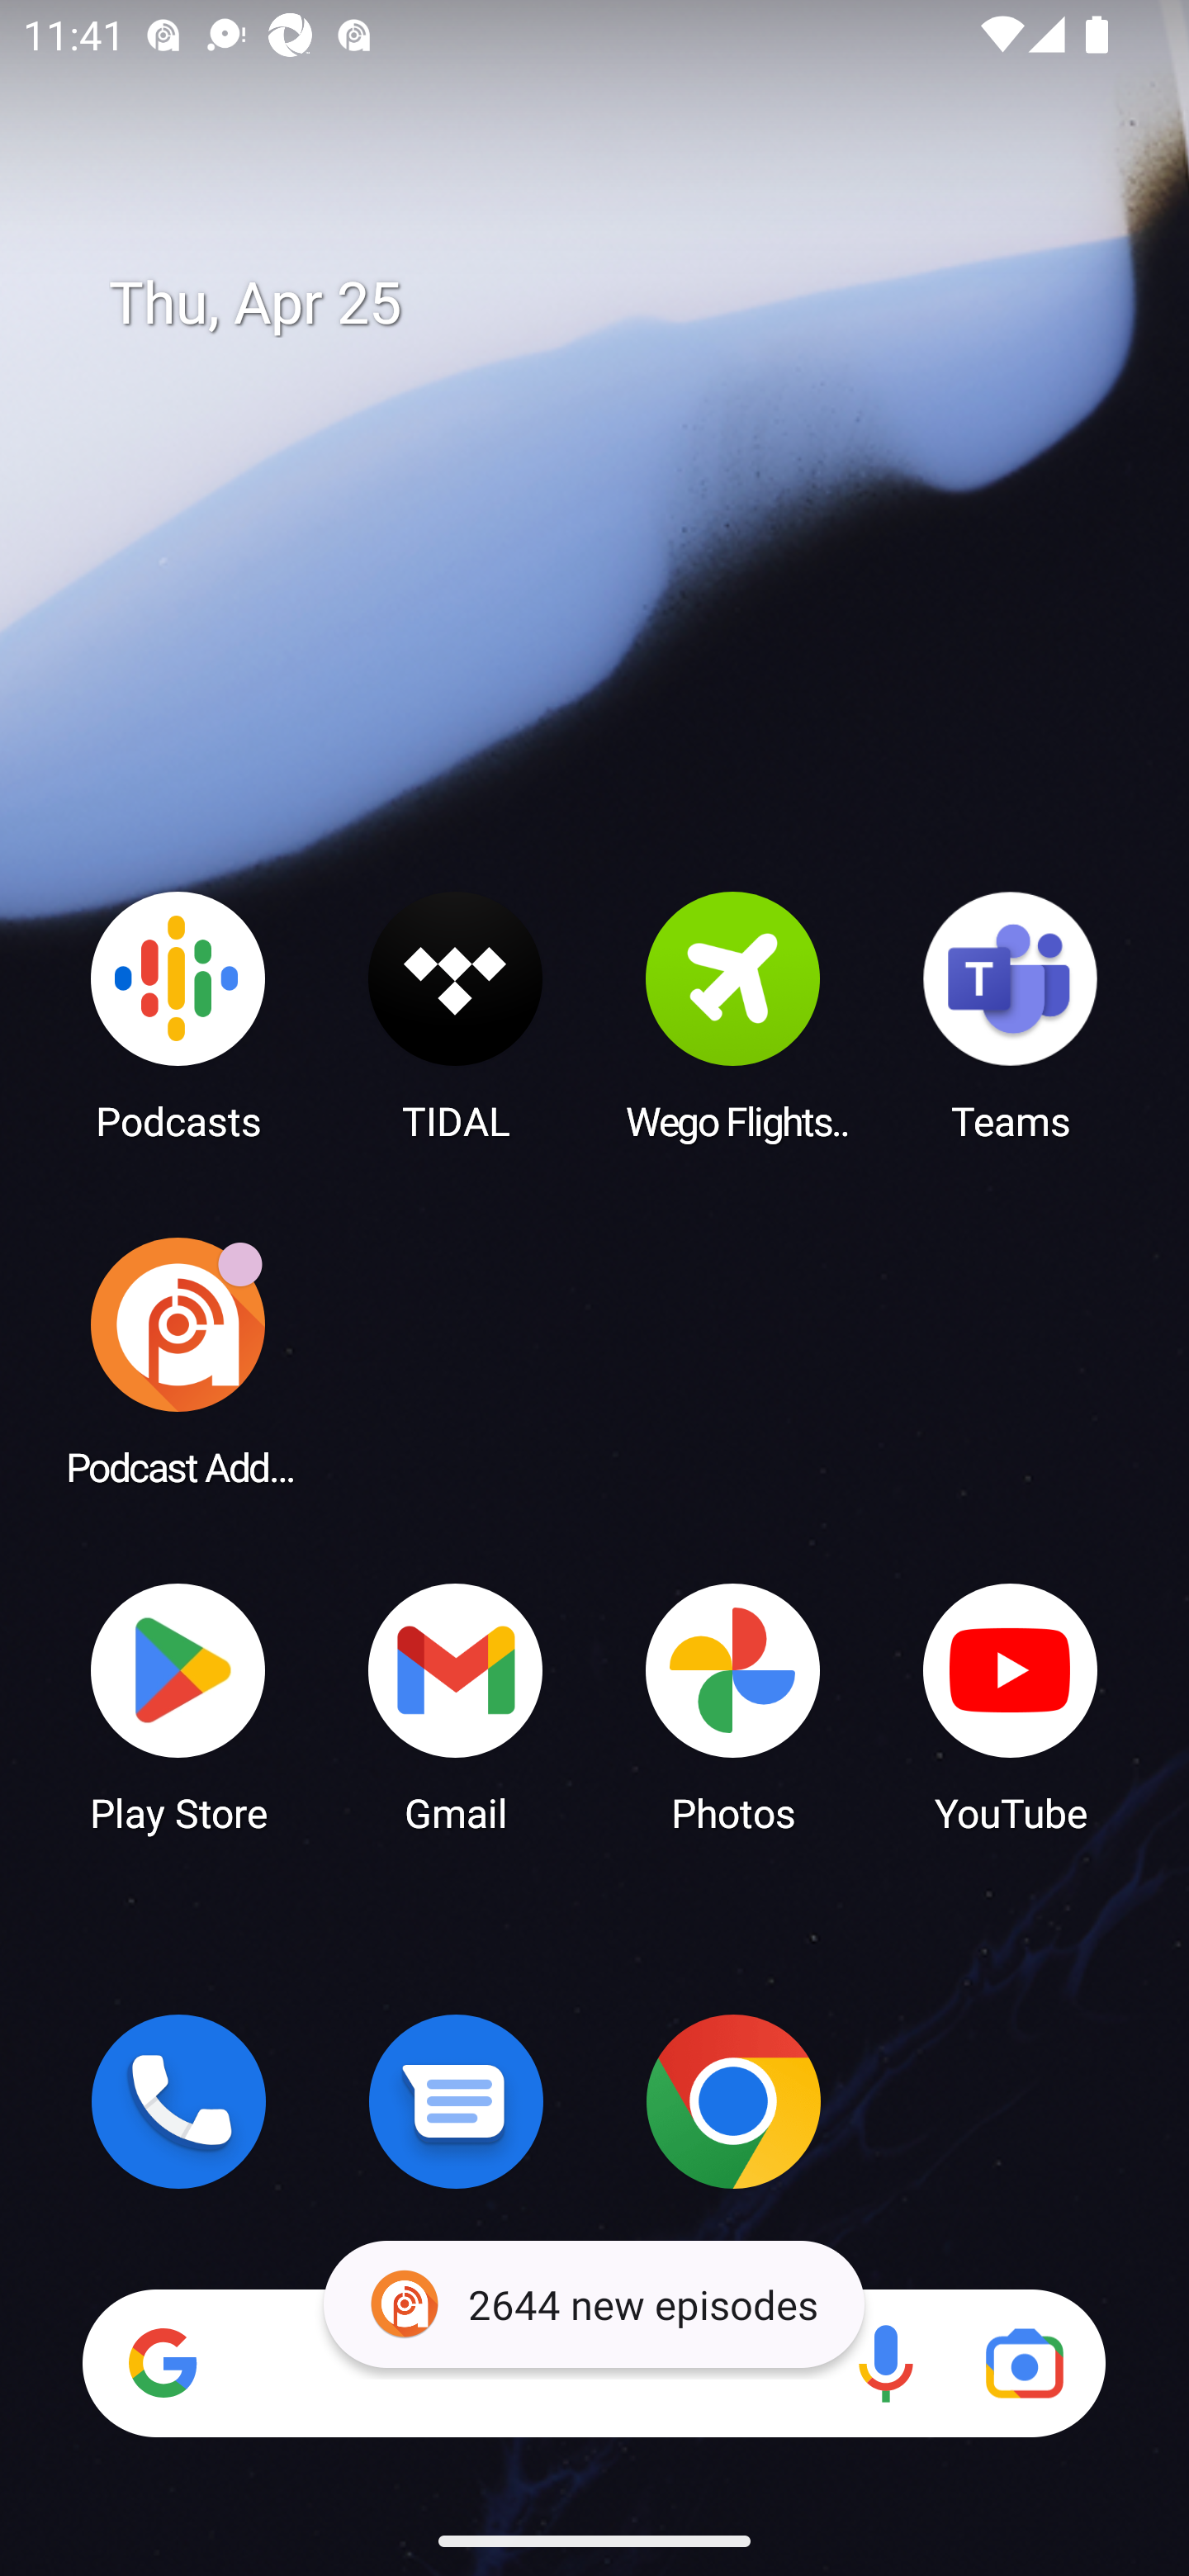  What do you see at coordinates (178, 2101) in the screenshot?
I see `Phone` at bounding box center [178, 2101].